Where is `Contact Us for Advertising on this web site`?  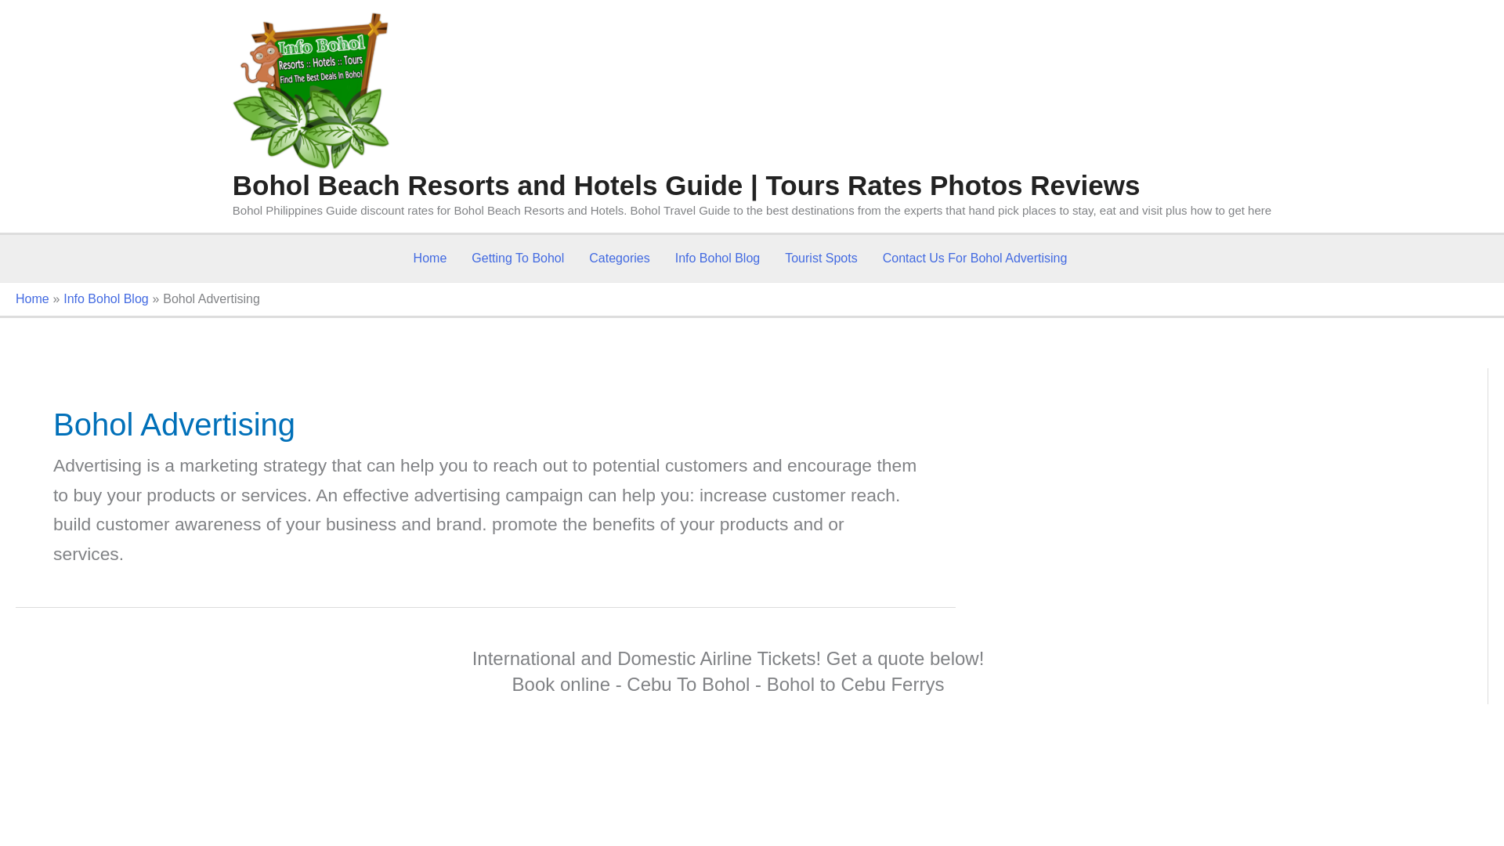 Contact Us for Advertising on this web site is located at coordinates (974, 258).